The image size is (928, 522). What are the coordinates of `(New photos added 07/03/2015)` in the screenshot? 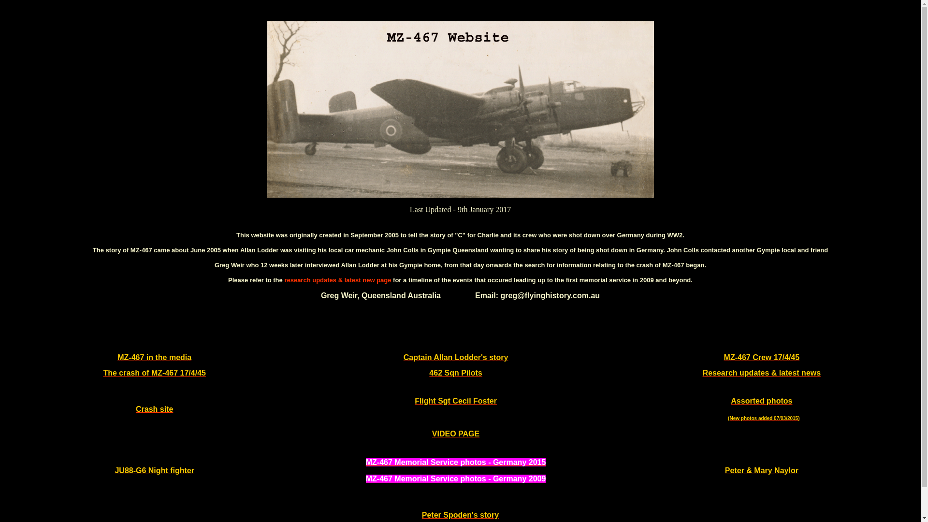 It's located at (764, 419).